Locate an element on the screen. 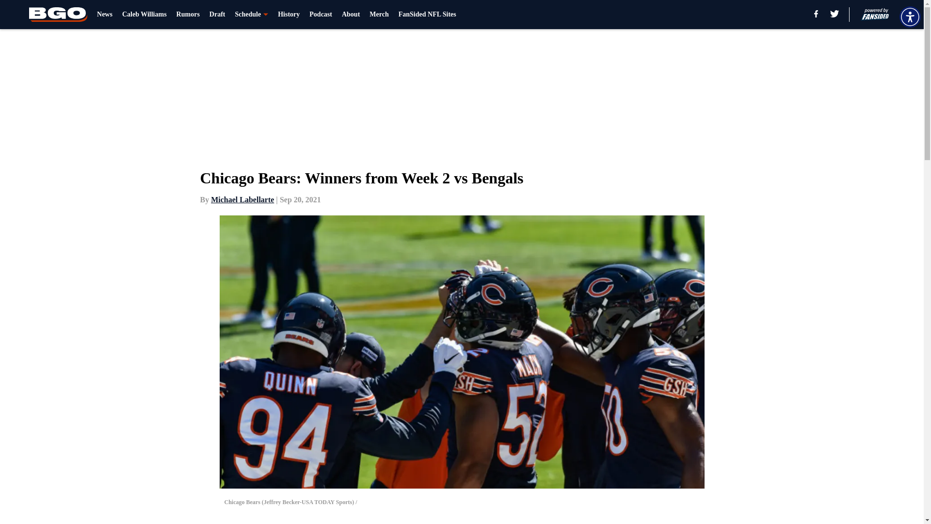 The image size is (931, 524). Rumors is located at coordinates (188, 15).